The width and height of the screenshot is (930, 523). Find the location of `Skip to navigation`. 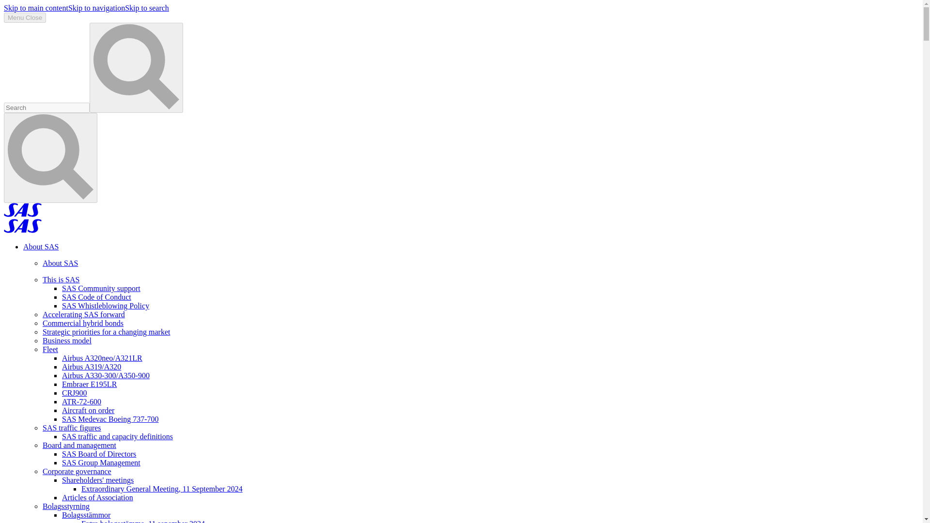

Skip to navigation is located at coordinates (96, 8).